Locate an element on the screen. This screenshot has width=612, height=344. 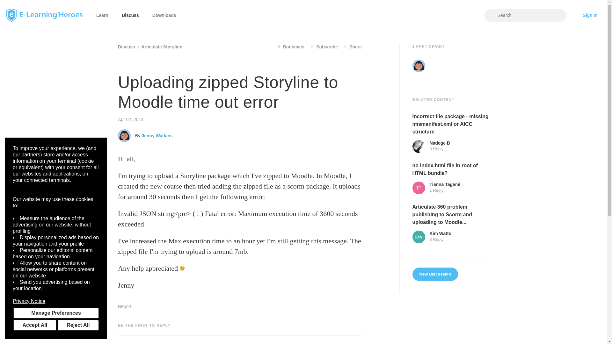
Tianna Tagami is located at coordinates (419, 188).